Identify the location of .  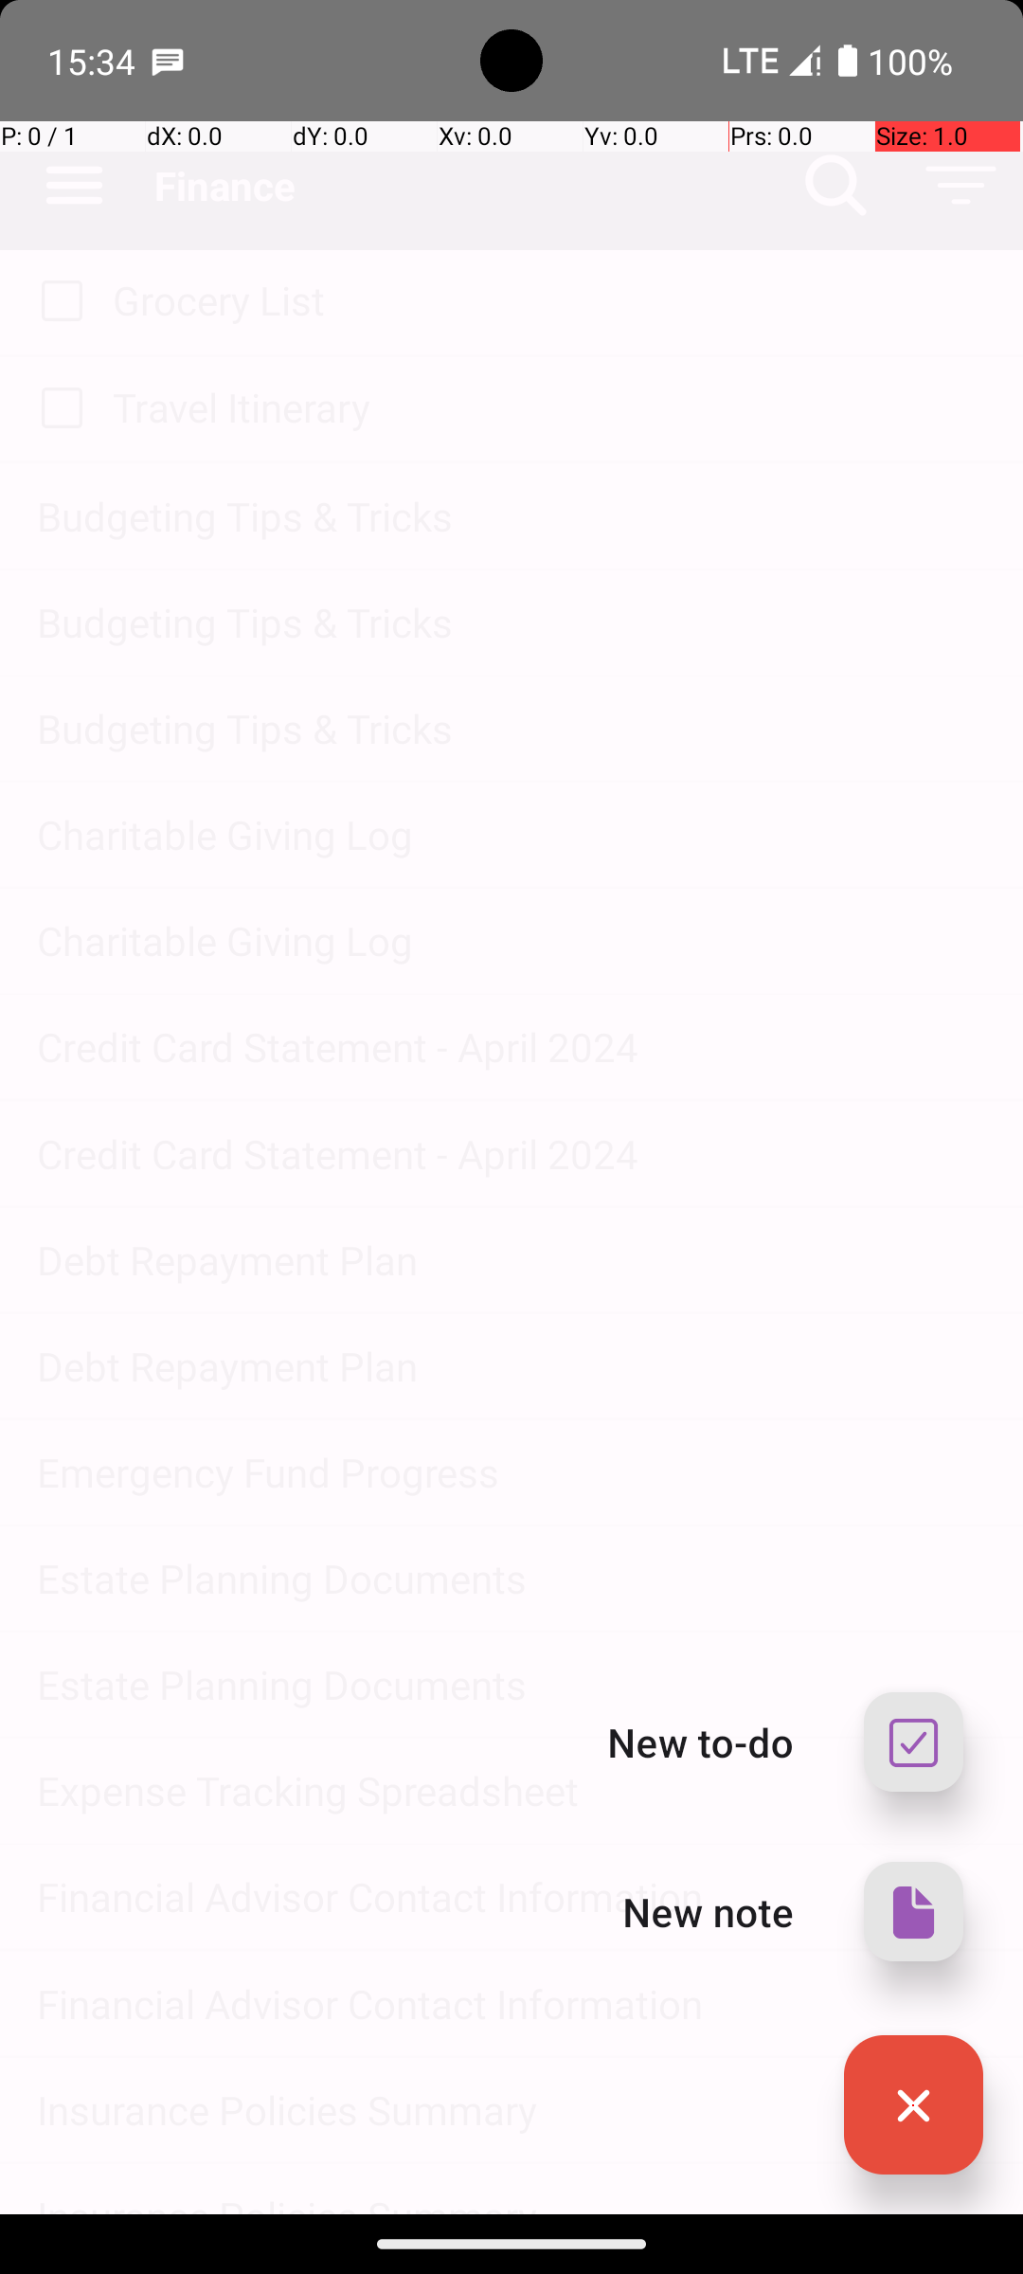
(913, 2105).